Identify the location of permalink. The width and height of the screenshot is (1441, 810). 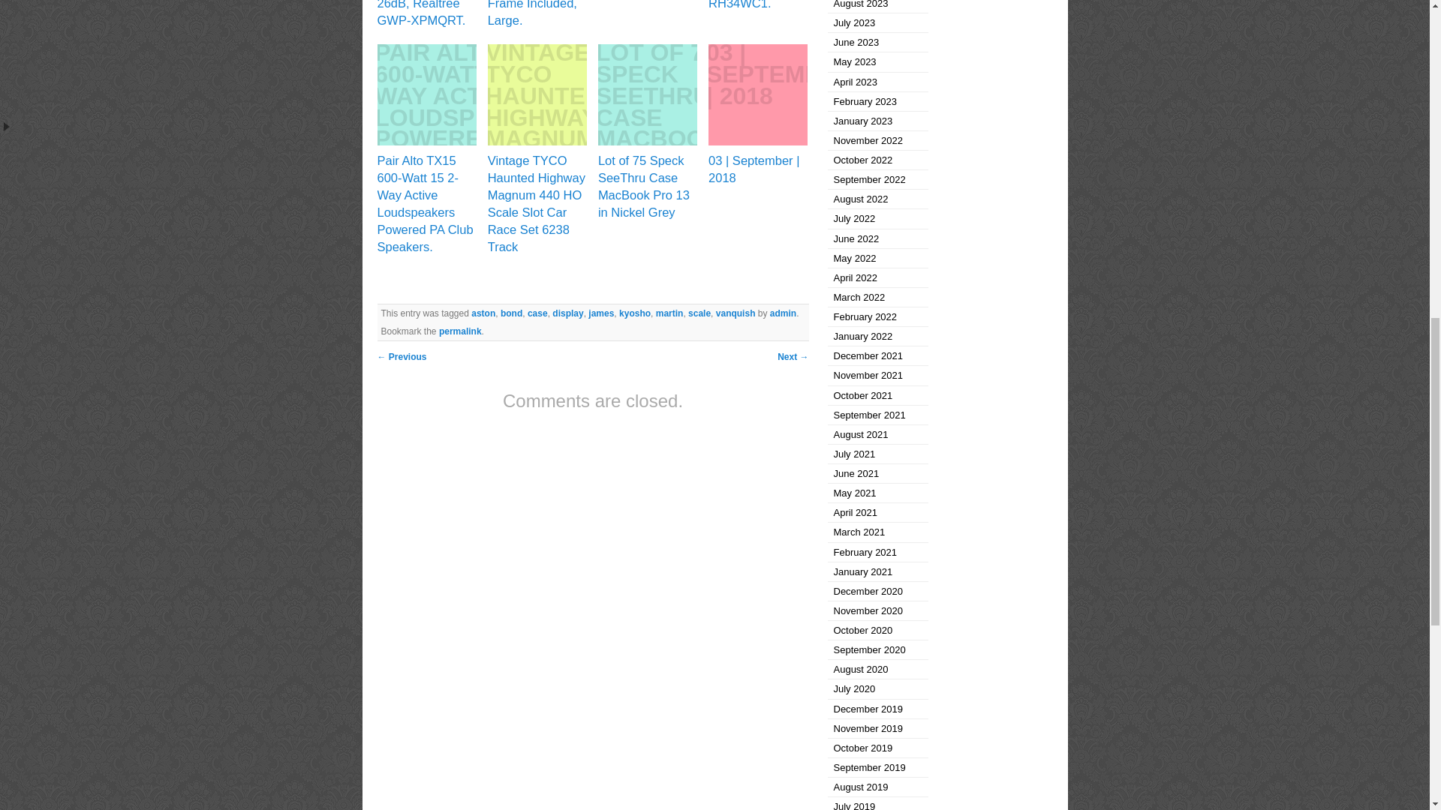
(460, 331).